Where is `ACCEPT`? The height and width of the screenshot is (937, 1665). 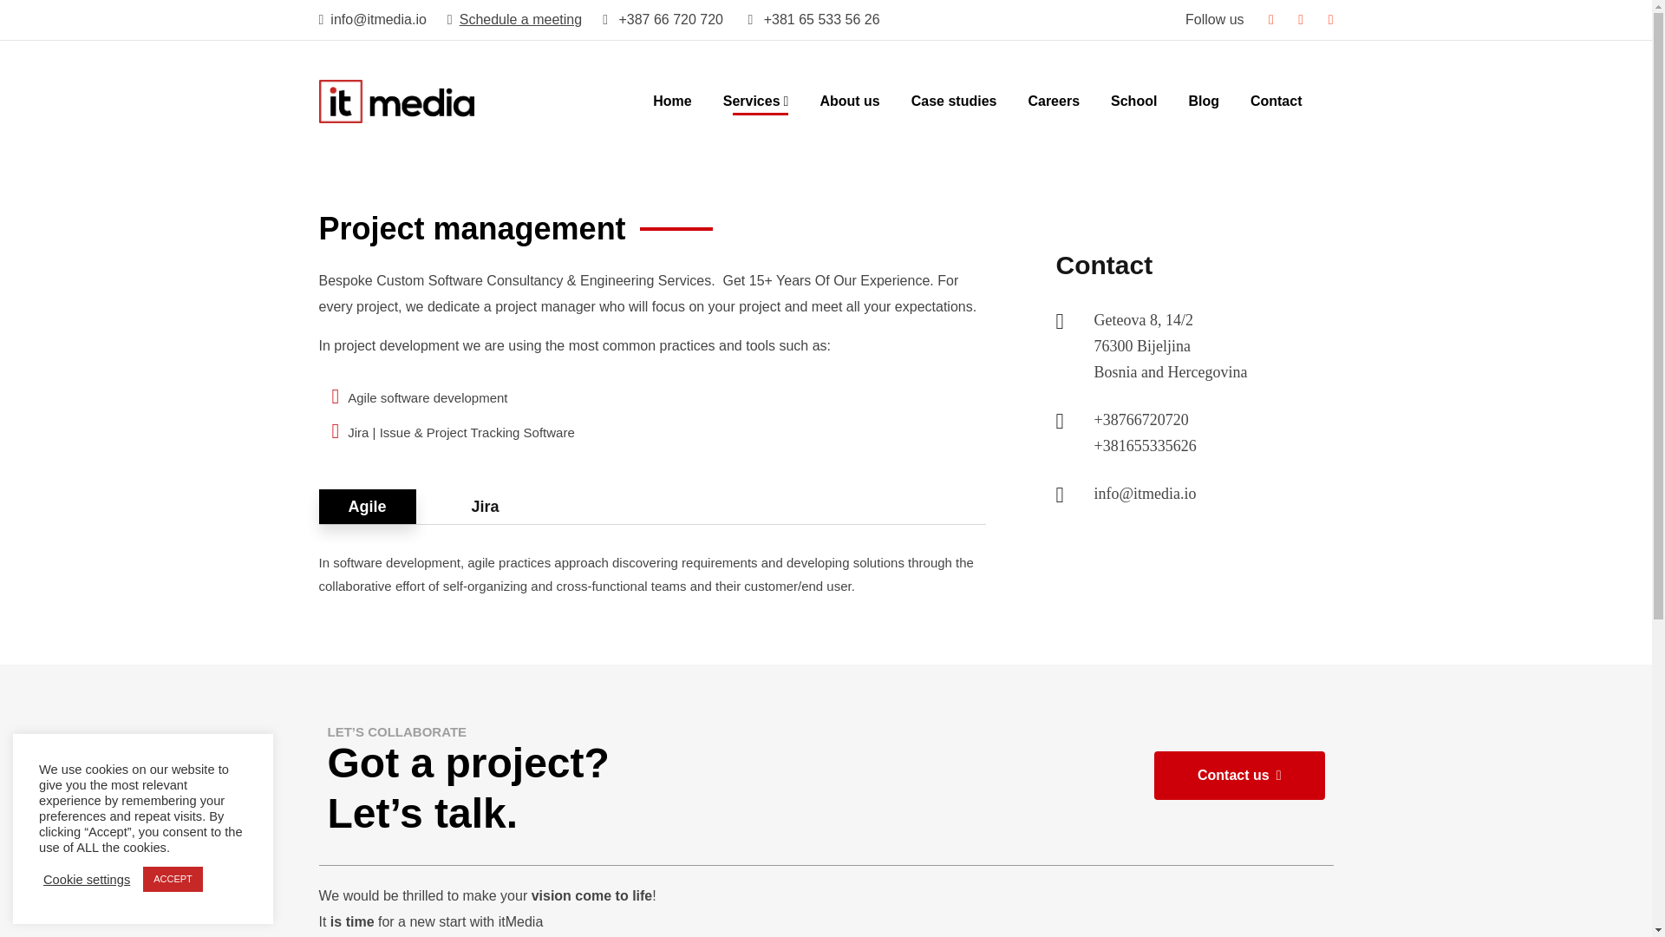 ACCEPT is located at coordinates (173, 880).